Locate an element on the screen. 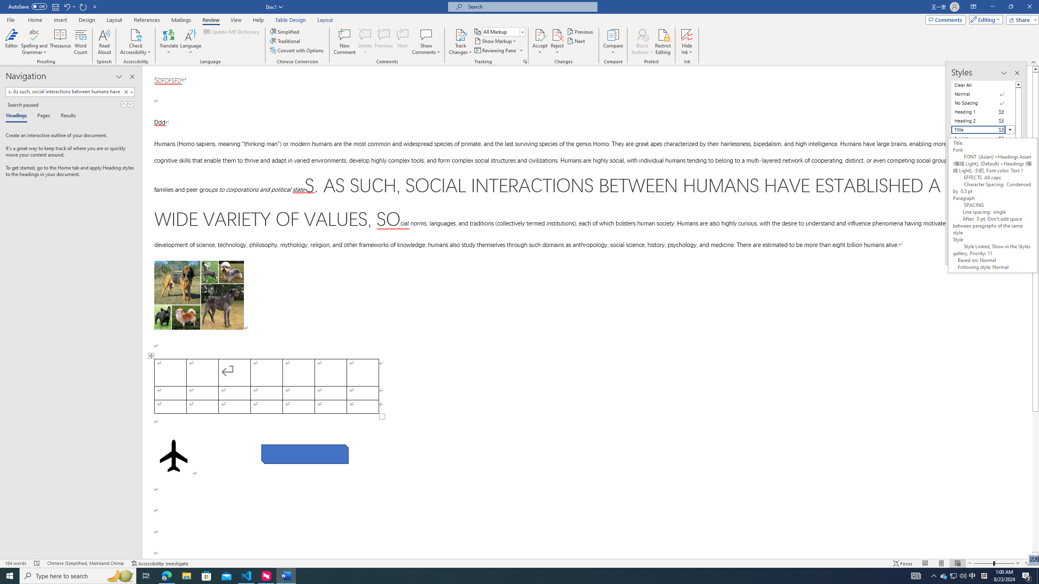  Check Accessibility is located at coordinates (136, 34).